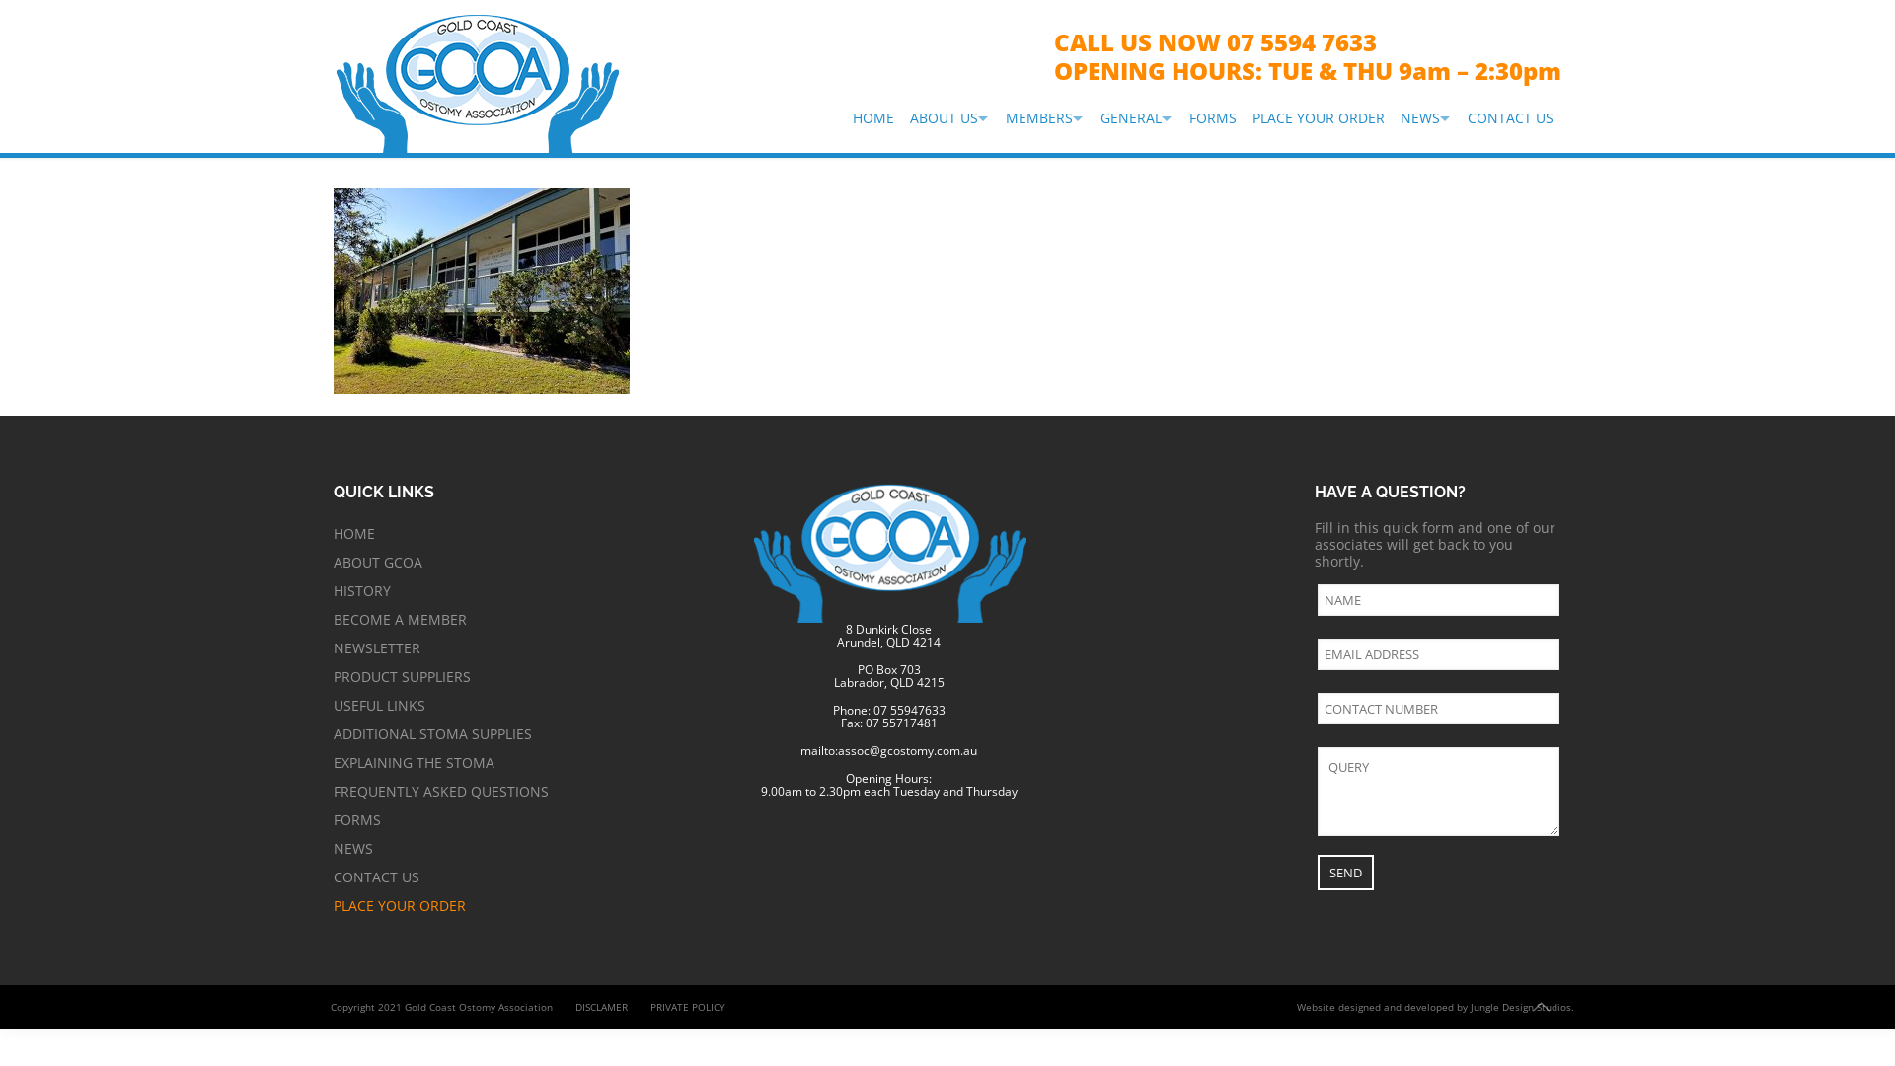 The height and width of the screenshot is (1066, 1895). Describe the element at coordinates (530, 677) in the screenshot. I see `PRODUCT SUPPLIERS` at that location.